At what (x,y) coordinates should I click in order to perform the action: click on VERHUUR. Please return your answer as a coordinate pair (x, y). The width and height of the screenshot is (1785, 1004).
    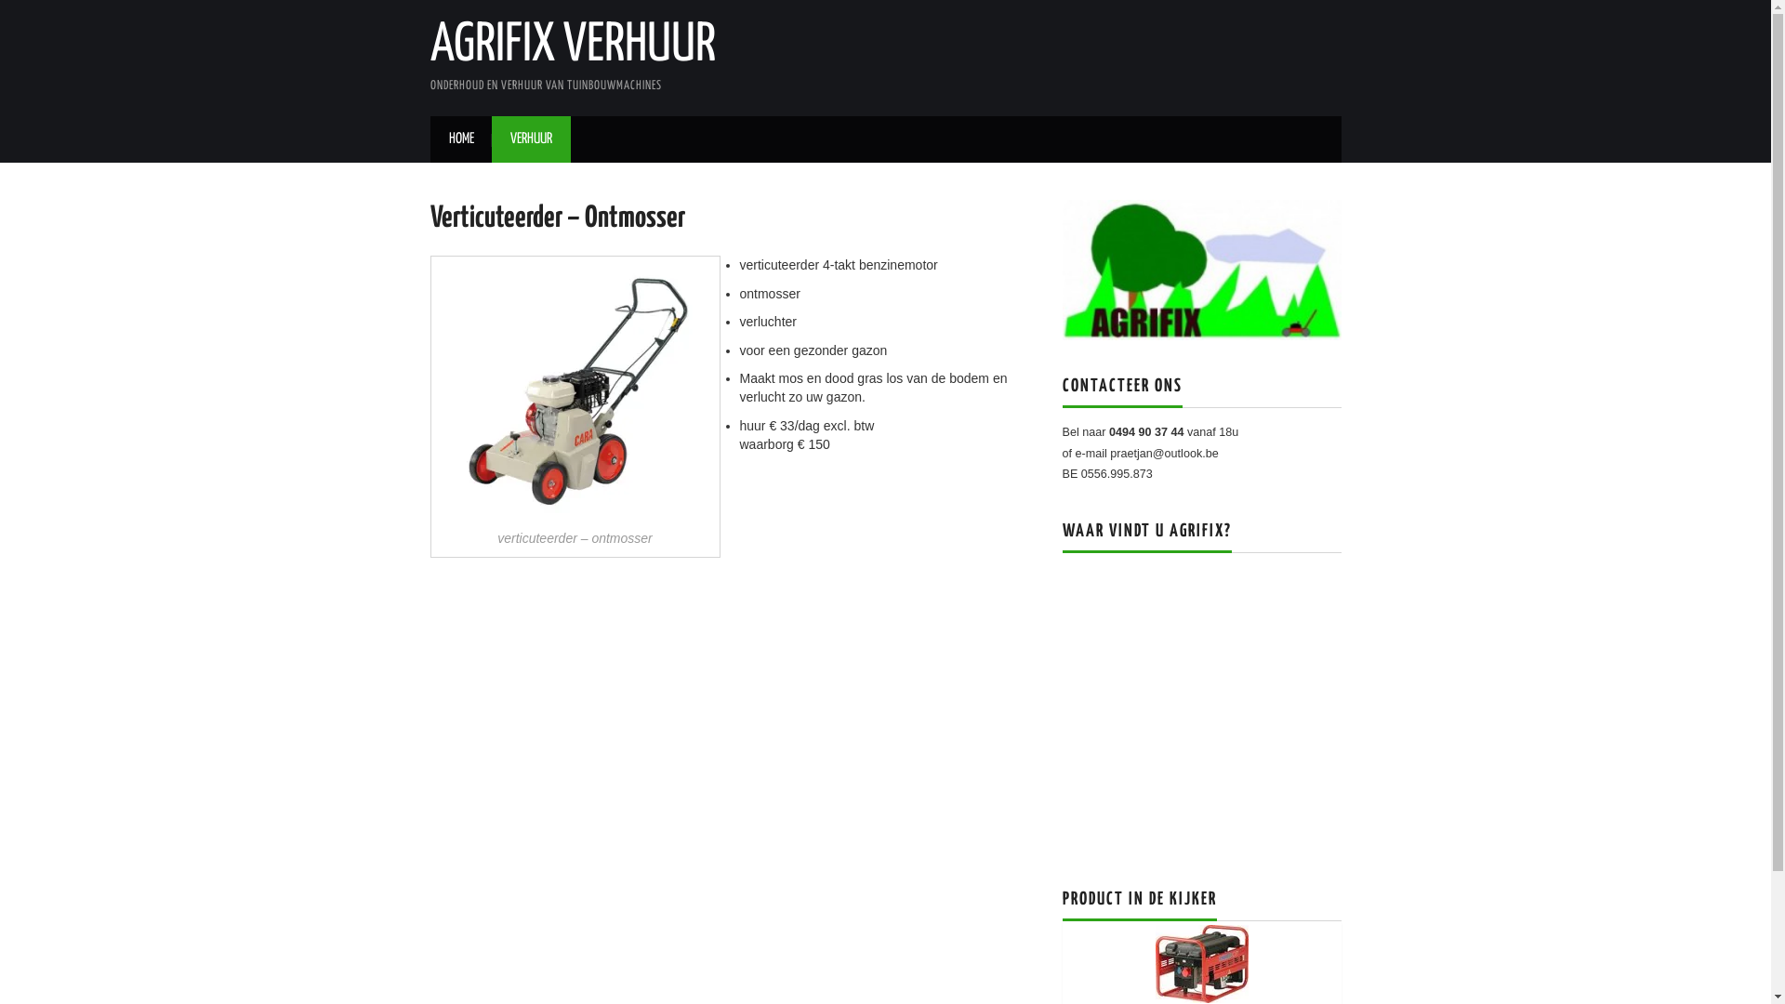
    Looking at the image, I should click on (530, 139).